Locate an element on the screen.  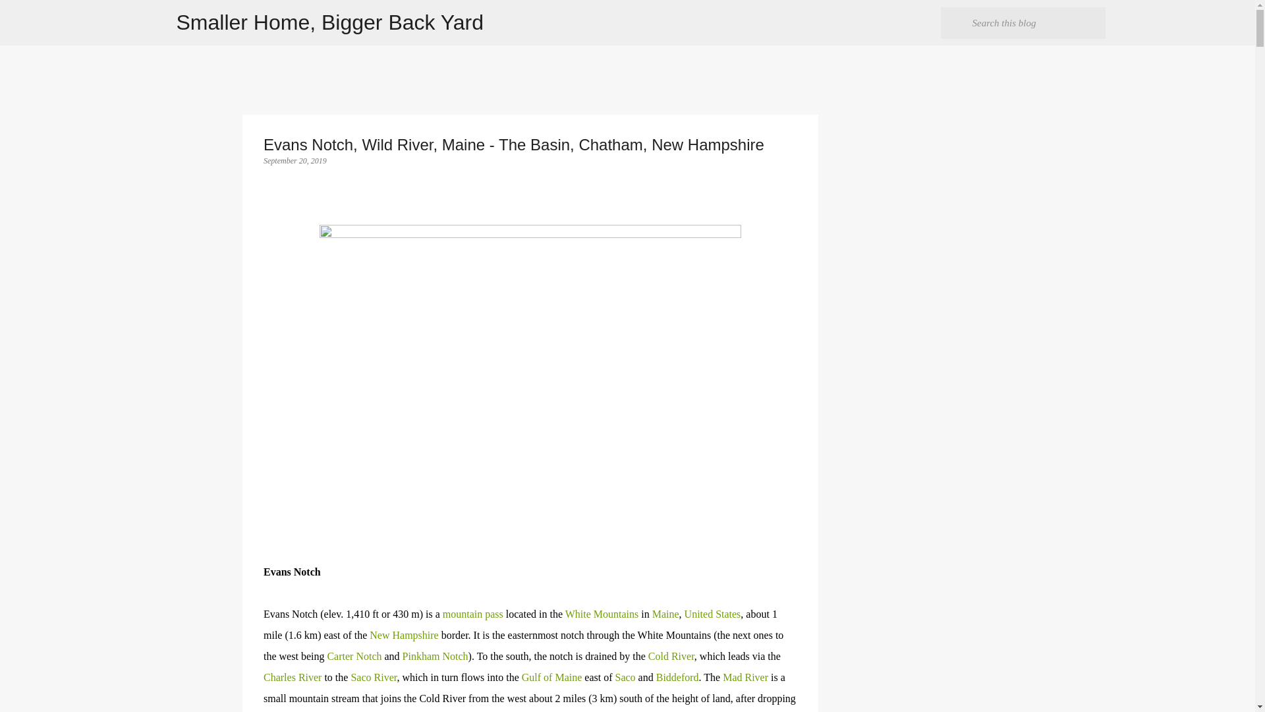
White Mountains is located at coordinates (602, 614).